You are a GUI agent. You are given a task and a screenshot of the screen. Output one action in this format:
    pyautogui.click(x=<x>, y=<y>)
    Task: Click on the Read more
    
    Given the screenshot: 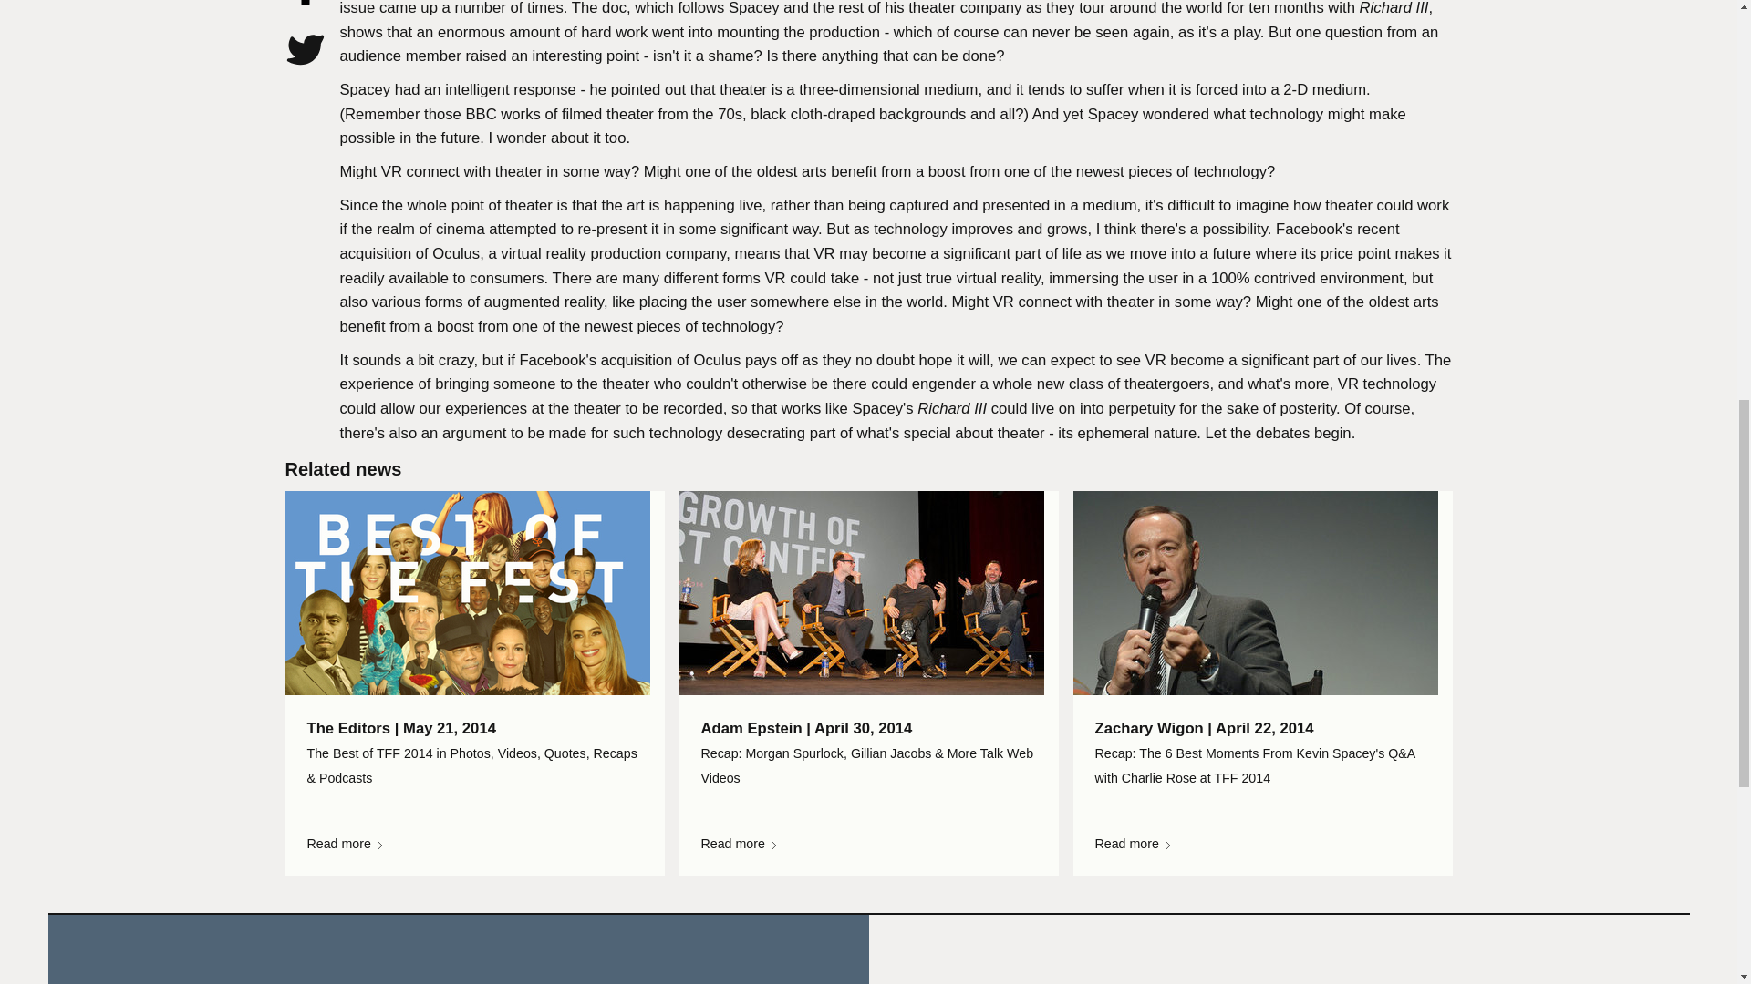 What is the action you would take?
    pyautogui.click(x=473, y=844)
    